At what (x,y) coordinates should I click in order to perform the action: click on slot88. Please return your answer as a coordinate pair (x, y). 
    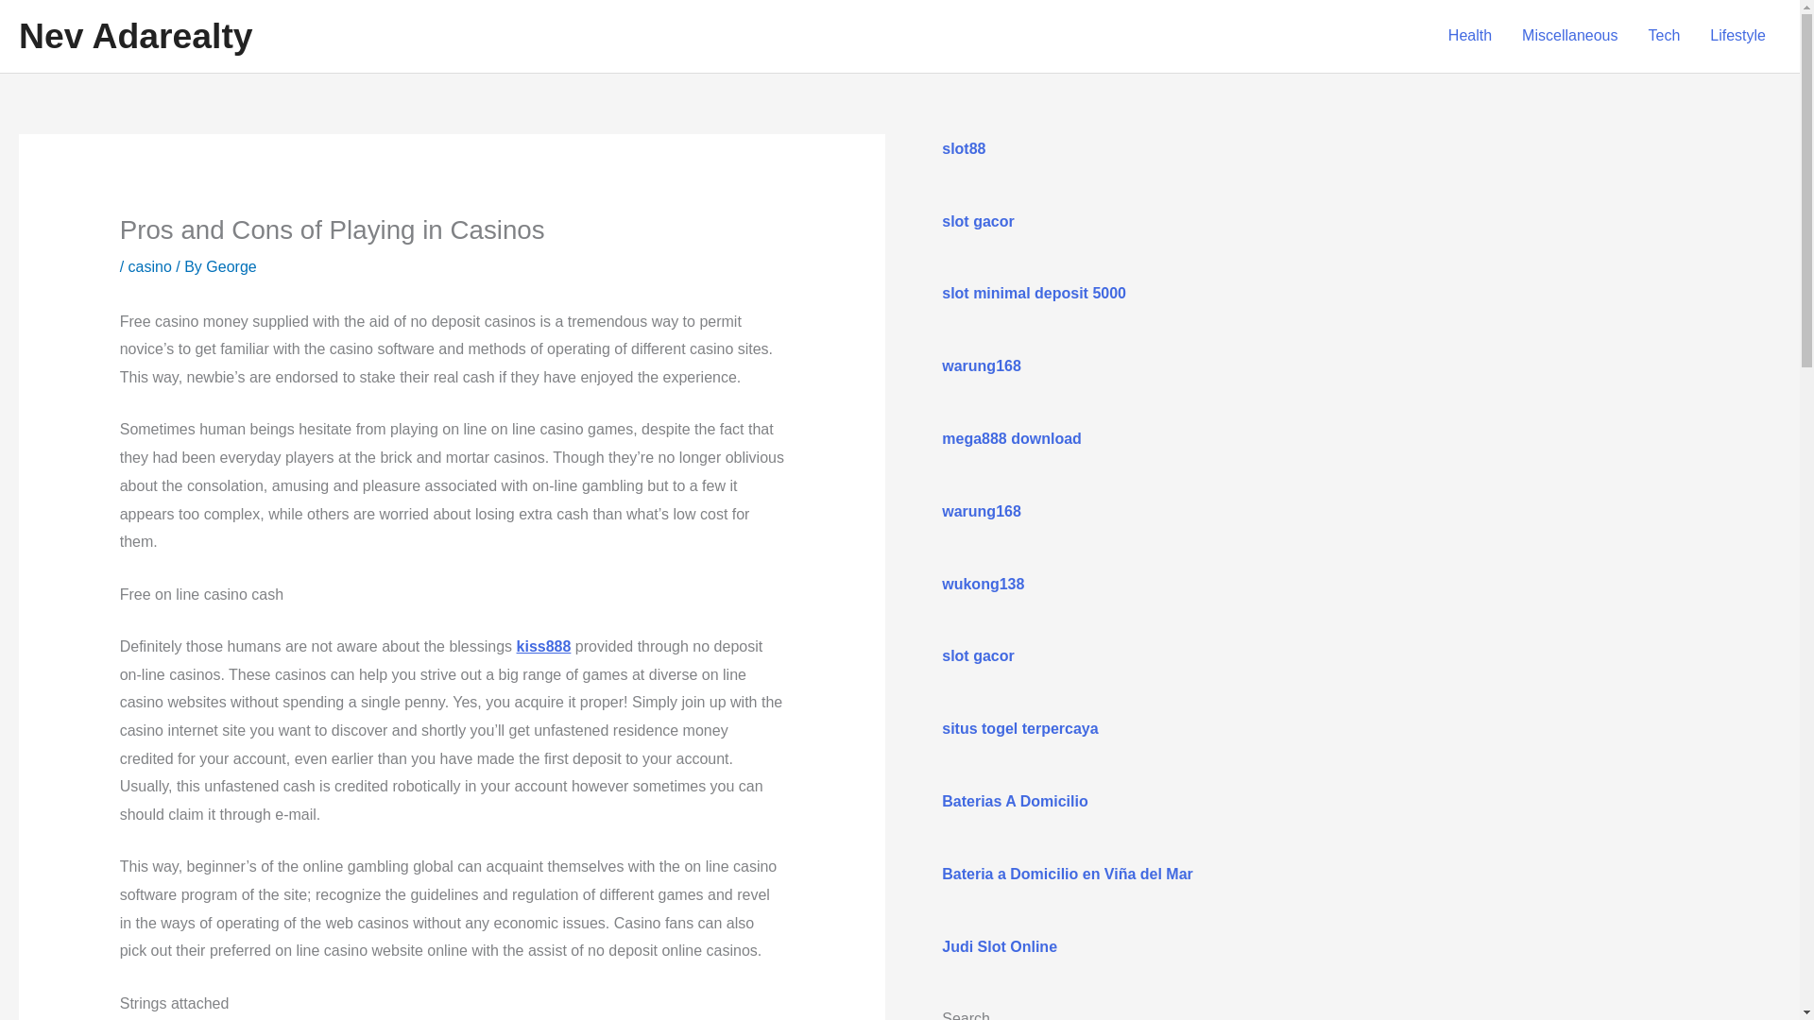
    Looking at the image, I should click on (963, 149).